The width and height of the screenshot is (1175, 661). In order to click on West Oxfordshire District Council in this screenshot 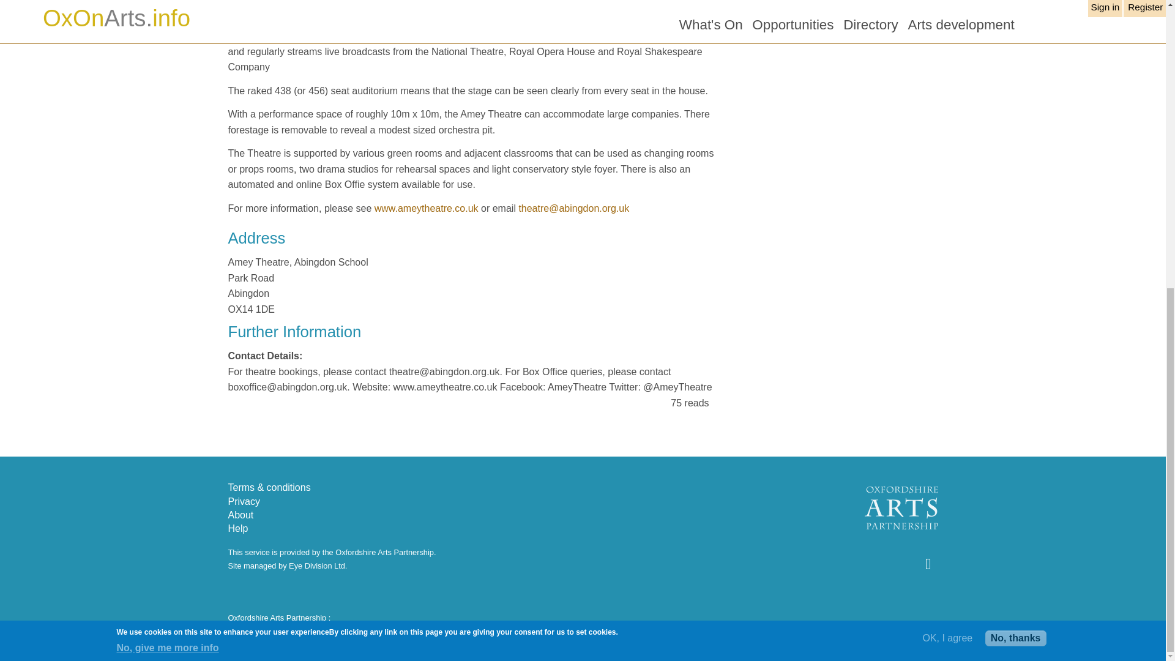, I will do `click(819, 630)`.